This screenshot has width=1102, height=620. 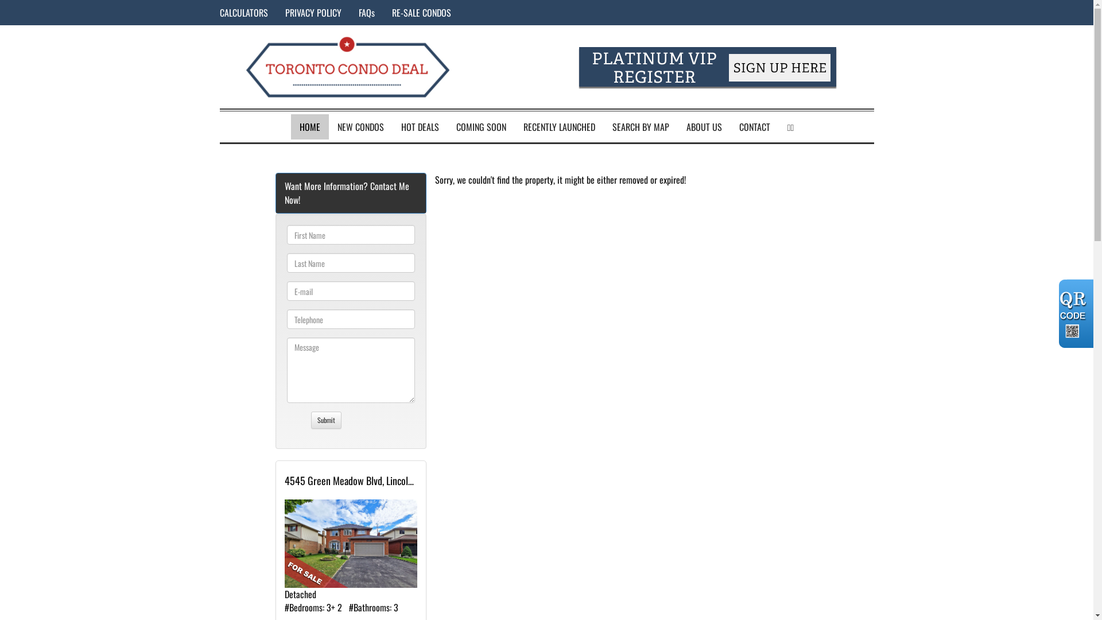 What do you see at coordinates (310, 127) in the screenshot?
I see `HOME` at bounding box center [310, 127].